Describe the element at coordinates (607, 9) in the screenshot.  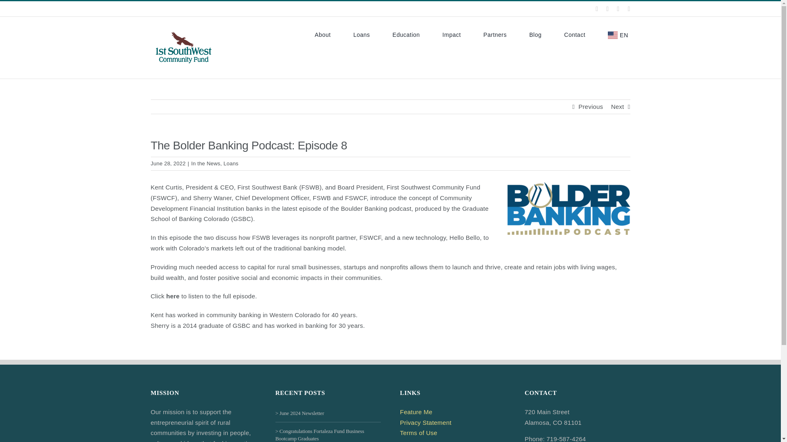
I see `X` at that location.